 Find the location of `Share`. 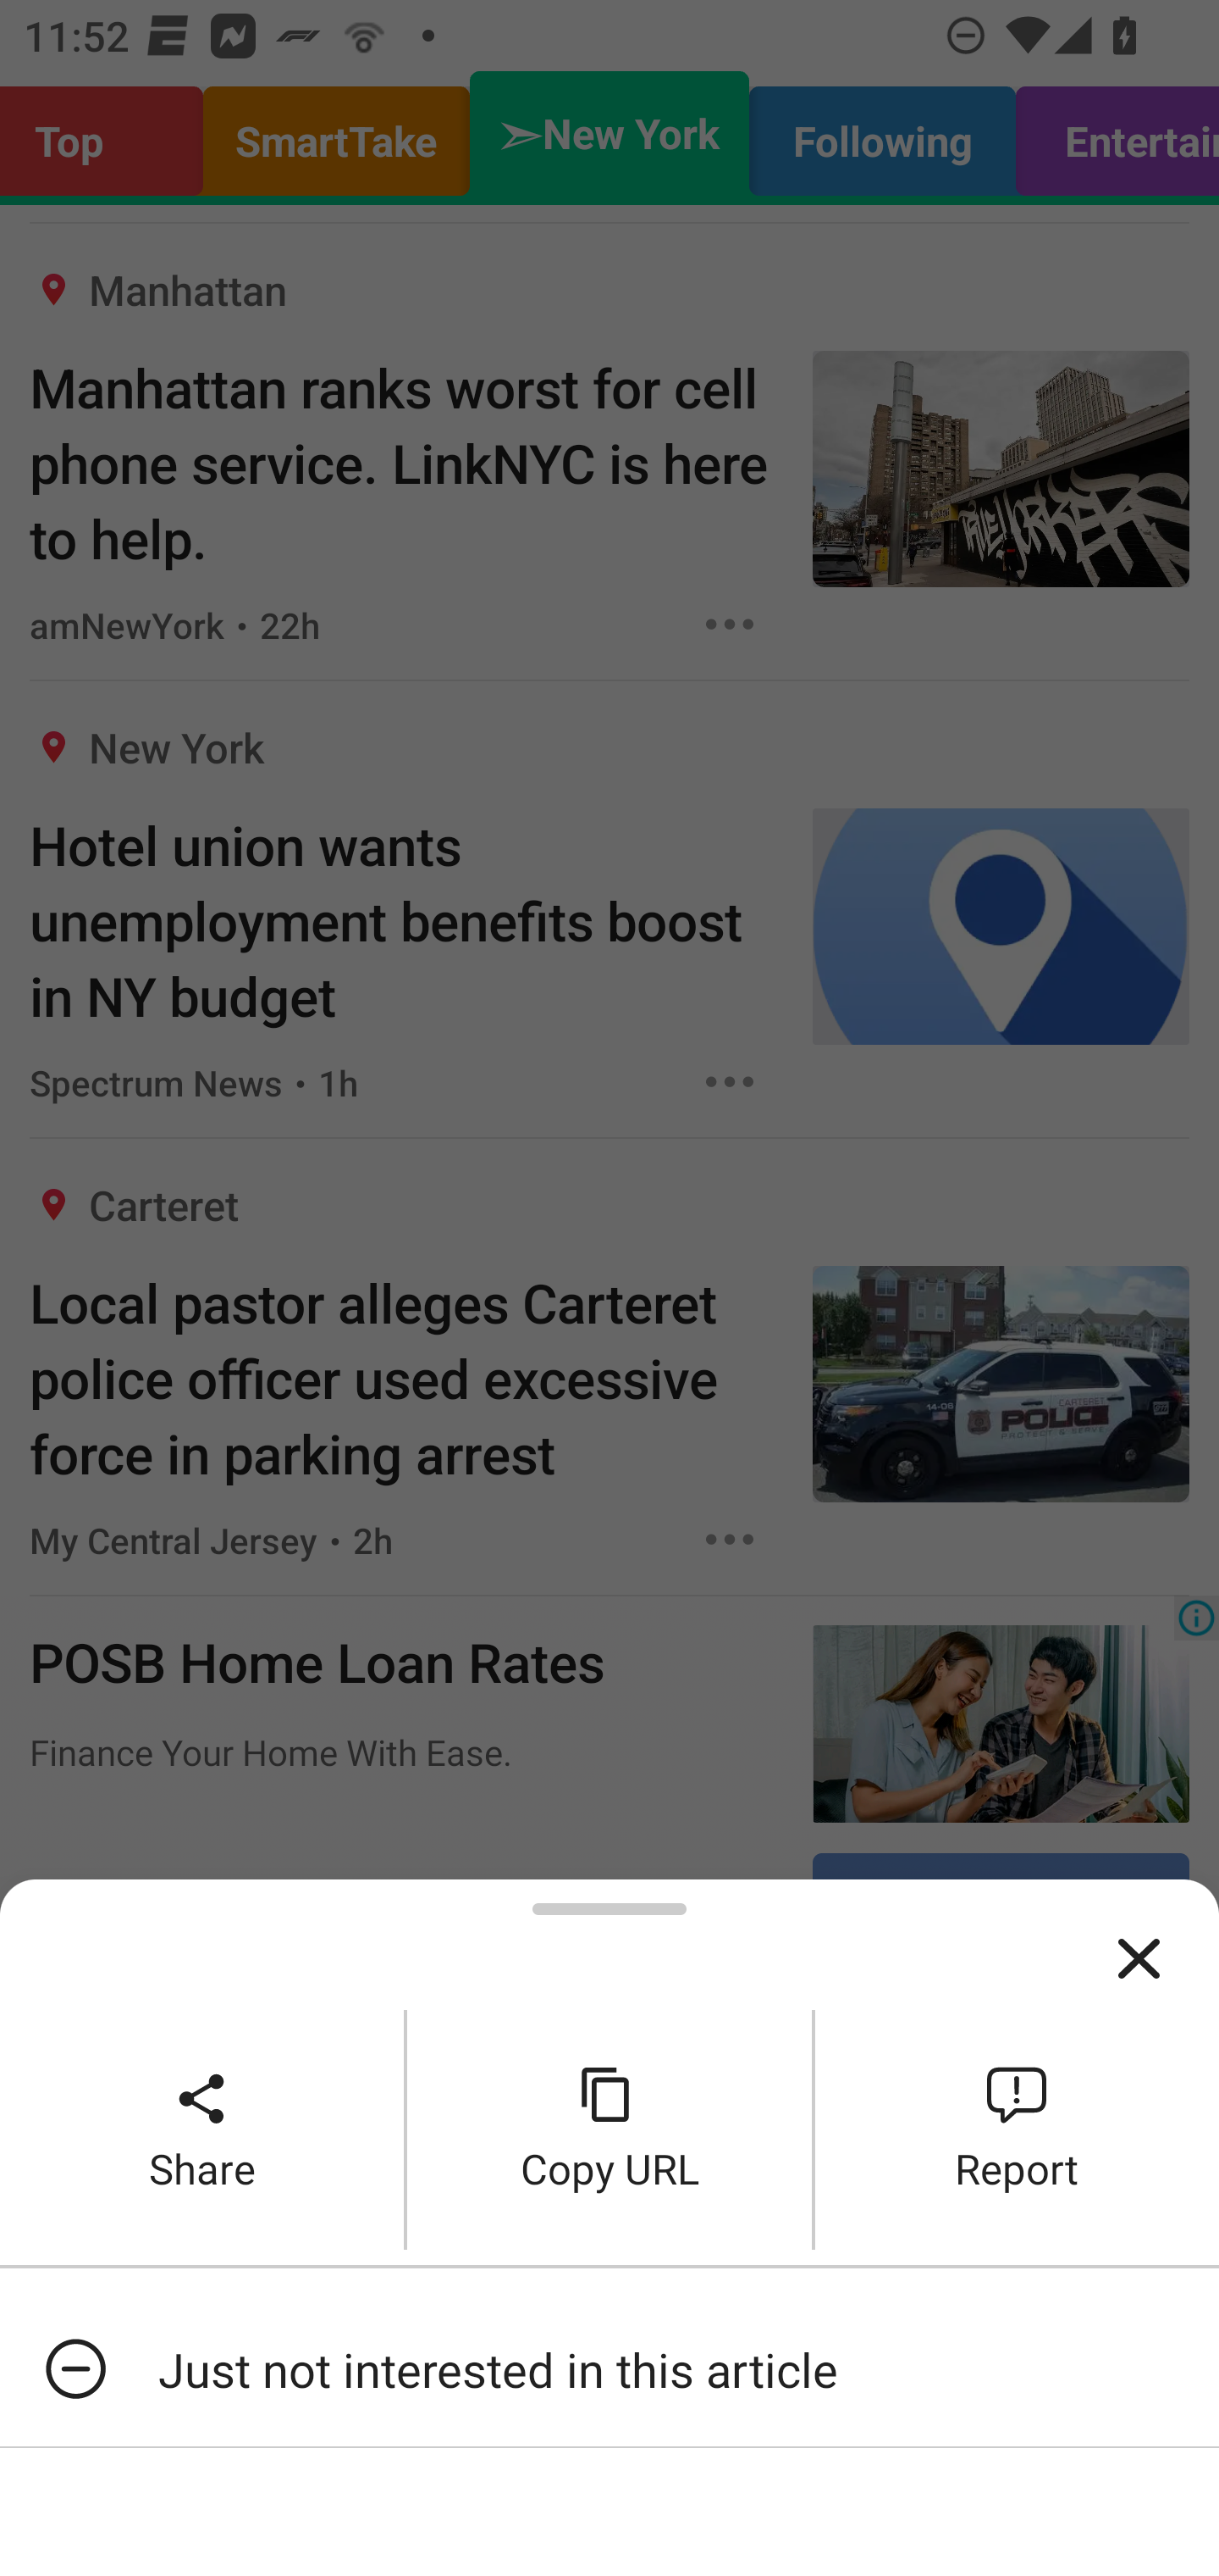

Share is located at coordinates (201, 2129).